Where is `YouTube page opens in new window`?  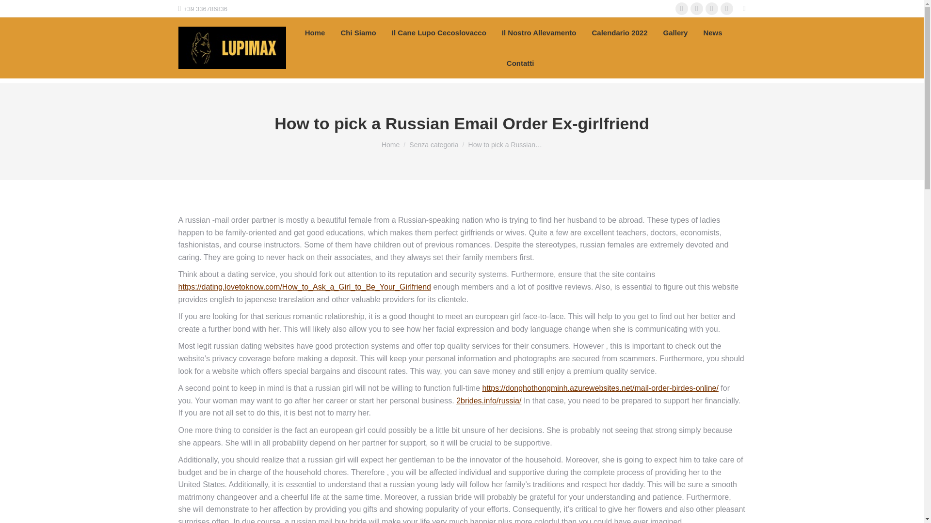
YouTube page opens in new window is located at coordinates (712, 9).